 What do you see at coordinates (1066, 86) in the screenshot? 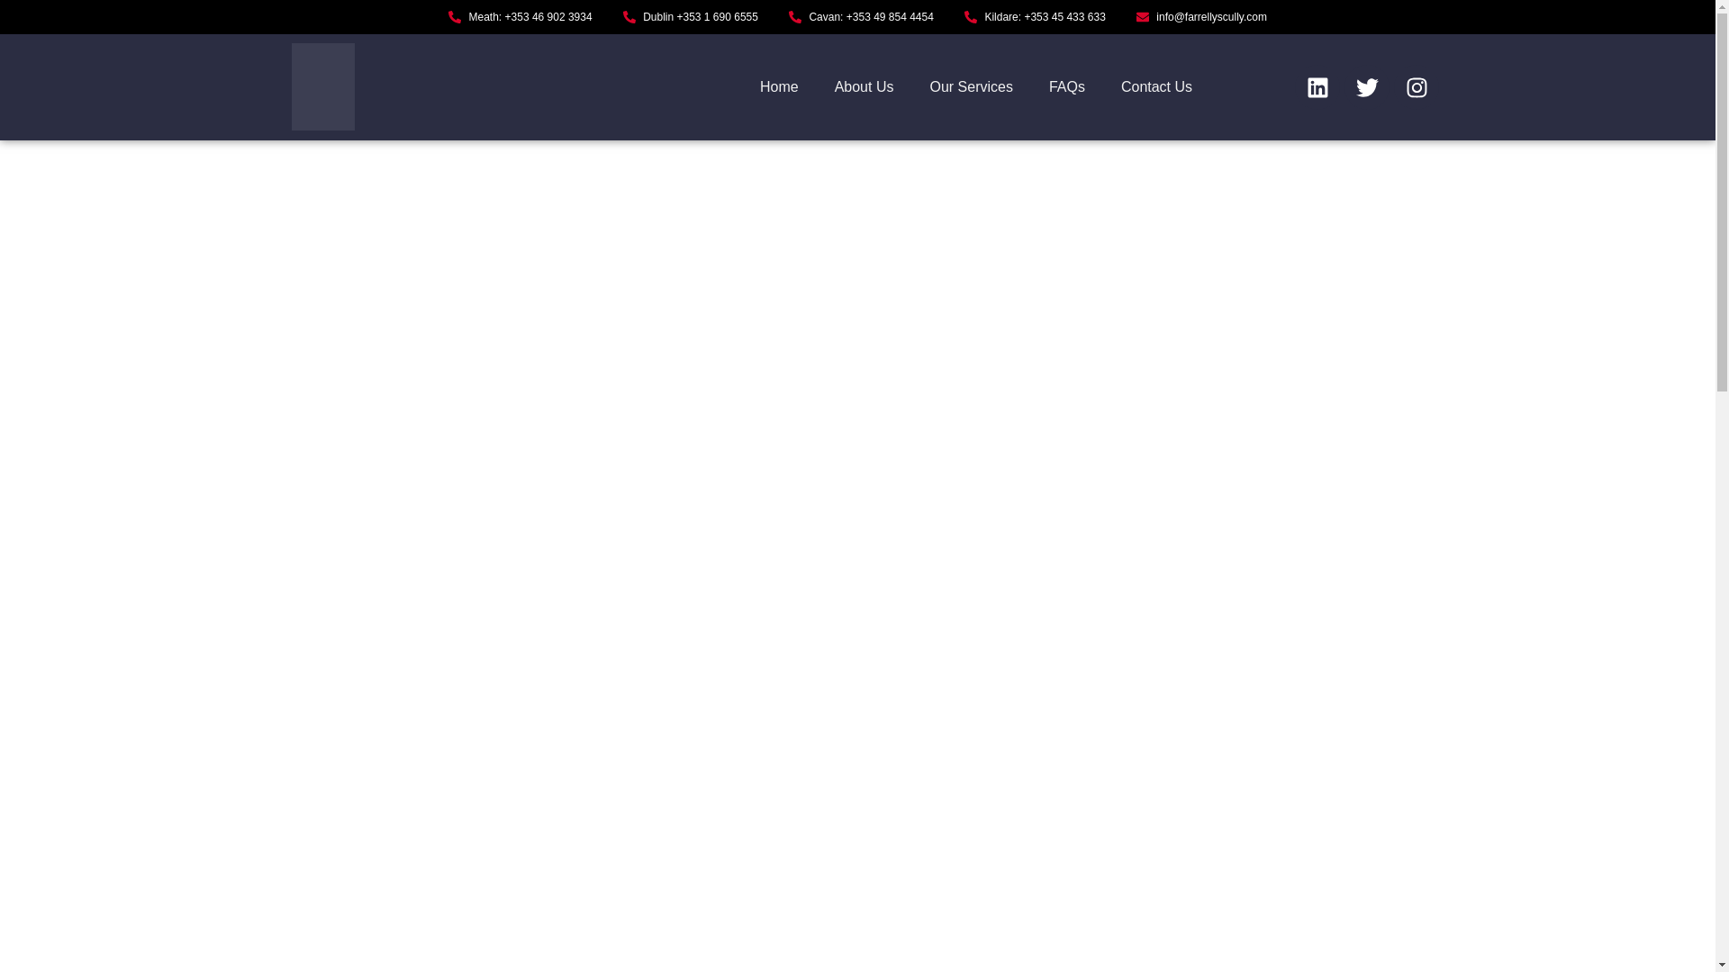
I see `FAQs` at bounding box center [1066, 86].